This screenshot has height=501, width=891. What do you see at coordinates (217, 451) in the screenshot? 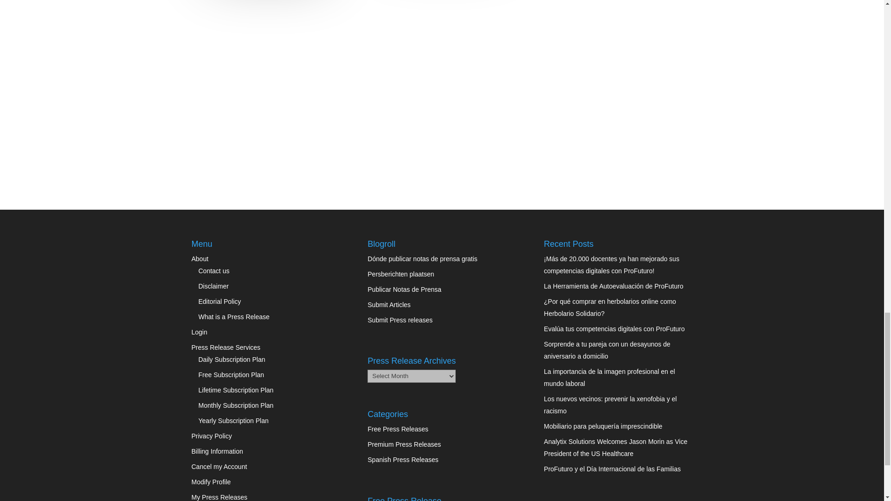
I see `Billing Information` at bounding box center [217, 451].